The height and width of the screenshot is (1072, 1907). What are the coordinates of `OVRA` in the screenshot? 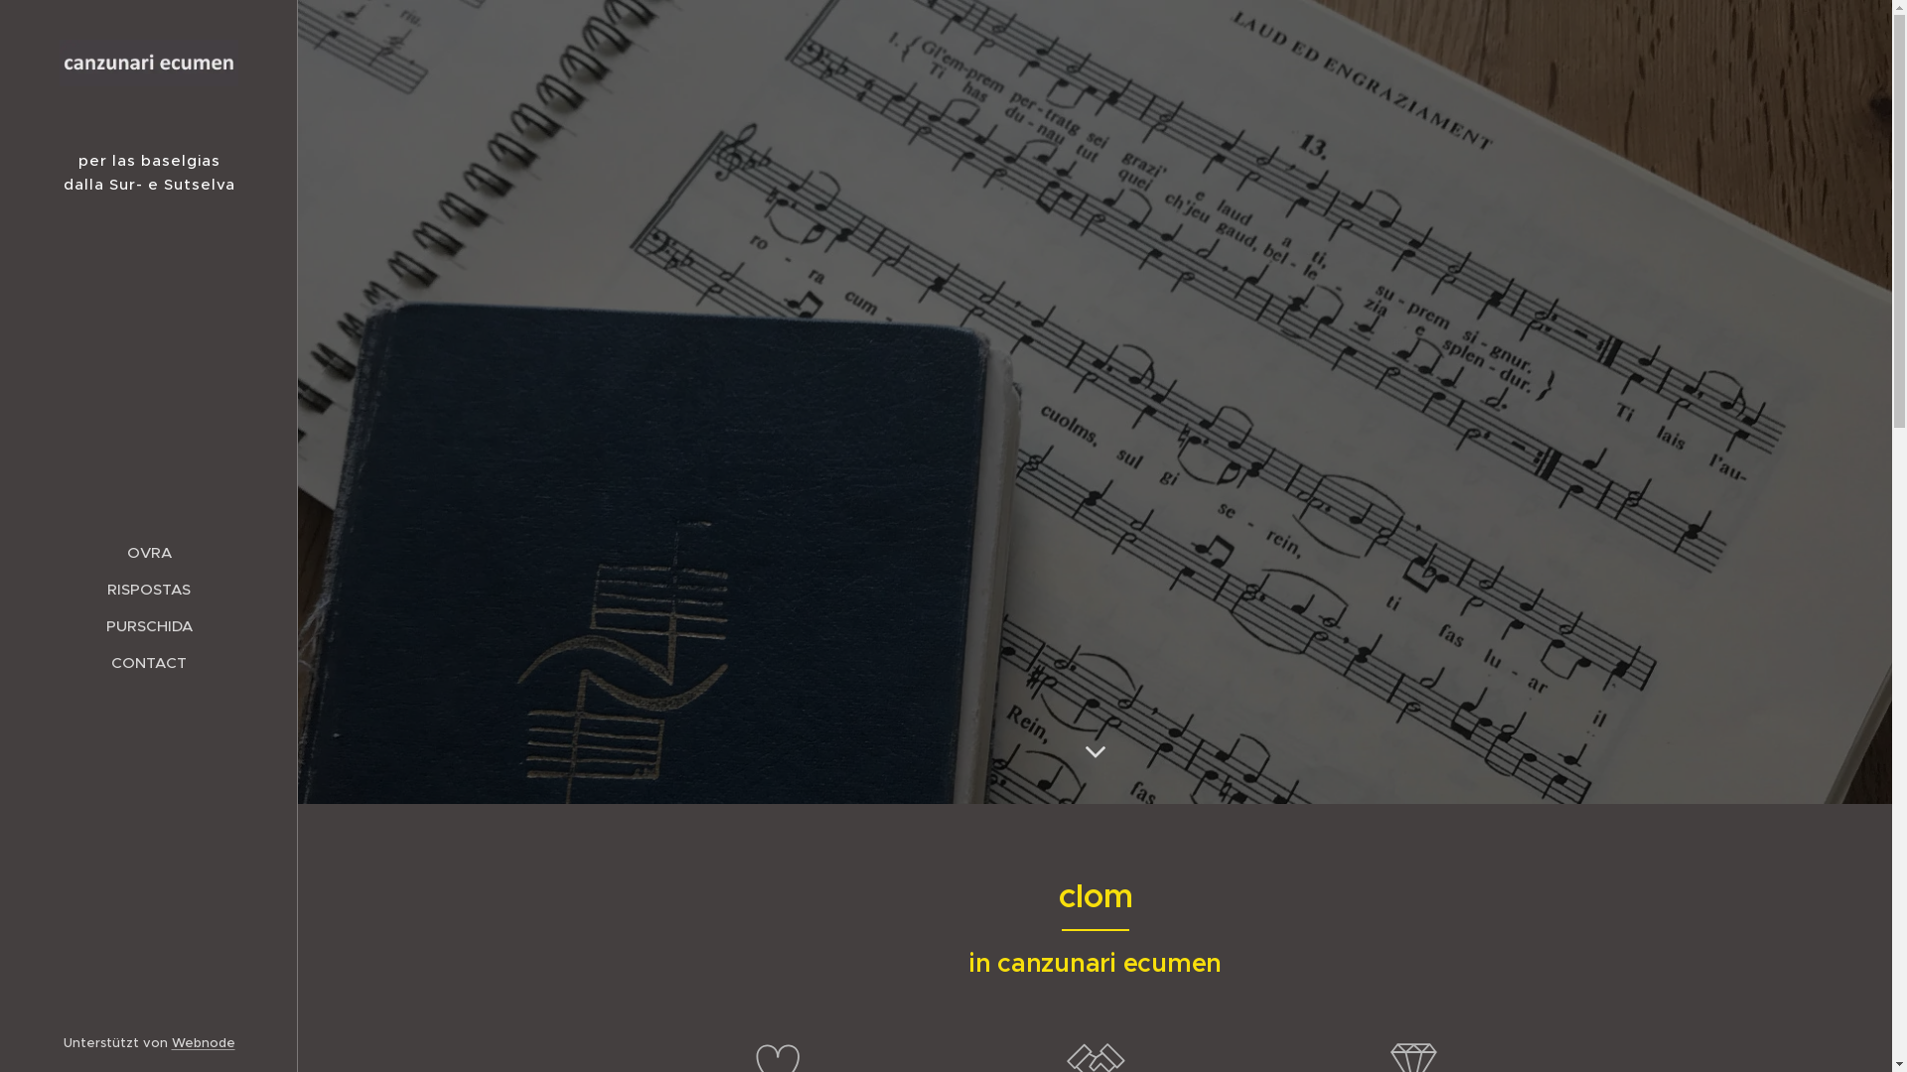 It's located at (149, 552).